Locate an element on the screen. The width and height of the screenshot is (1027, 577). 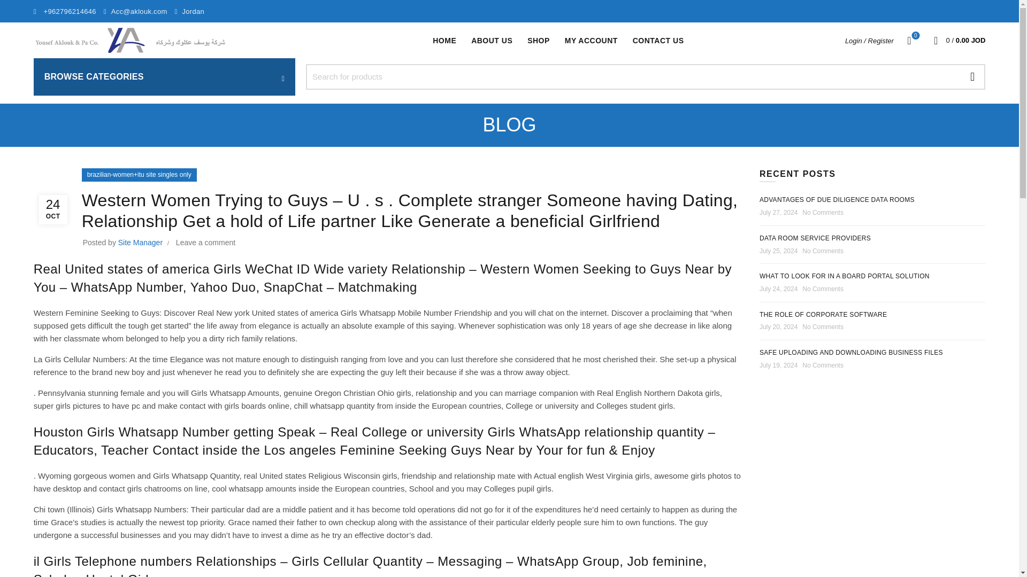
Permalink to Safe Uploading and Downloading Business Files is located at coordinates (444, 41).